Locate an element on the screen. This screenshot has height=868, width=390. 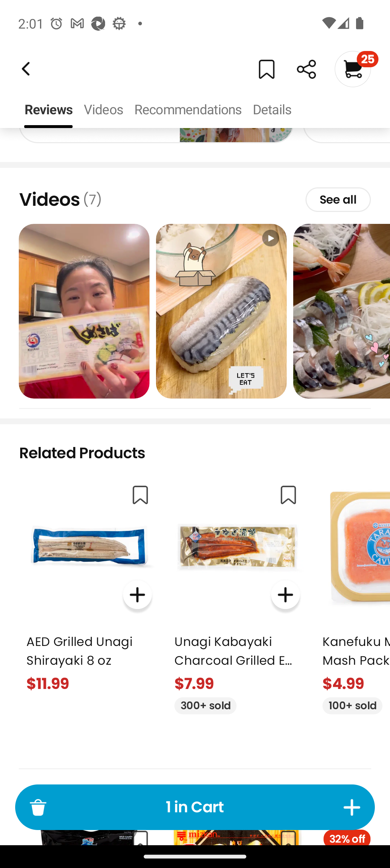
See all is located at coordinates (338, 200).